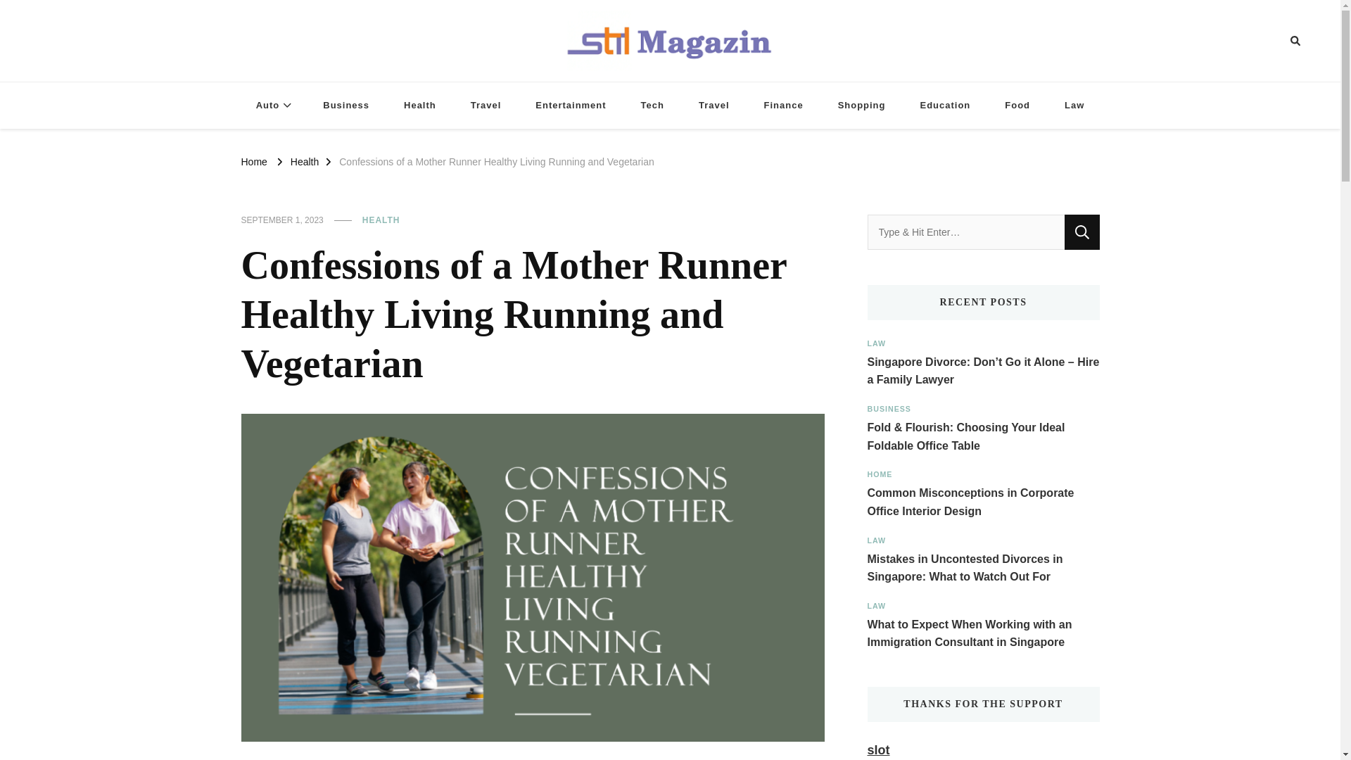  What do you see at coordinates (652, 106) in the screenshot?
I see `Tech` at bounding box center [652, 106].